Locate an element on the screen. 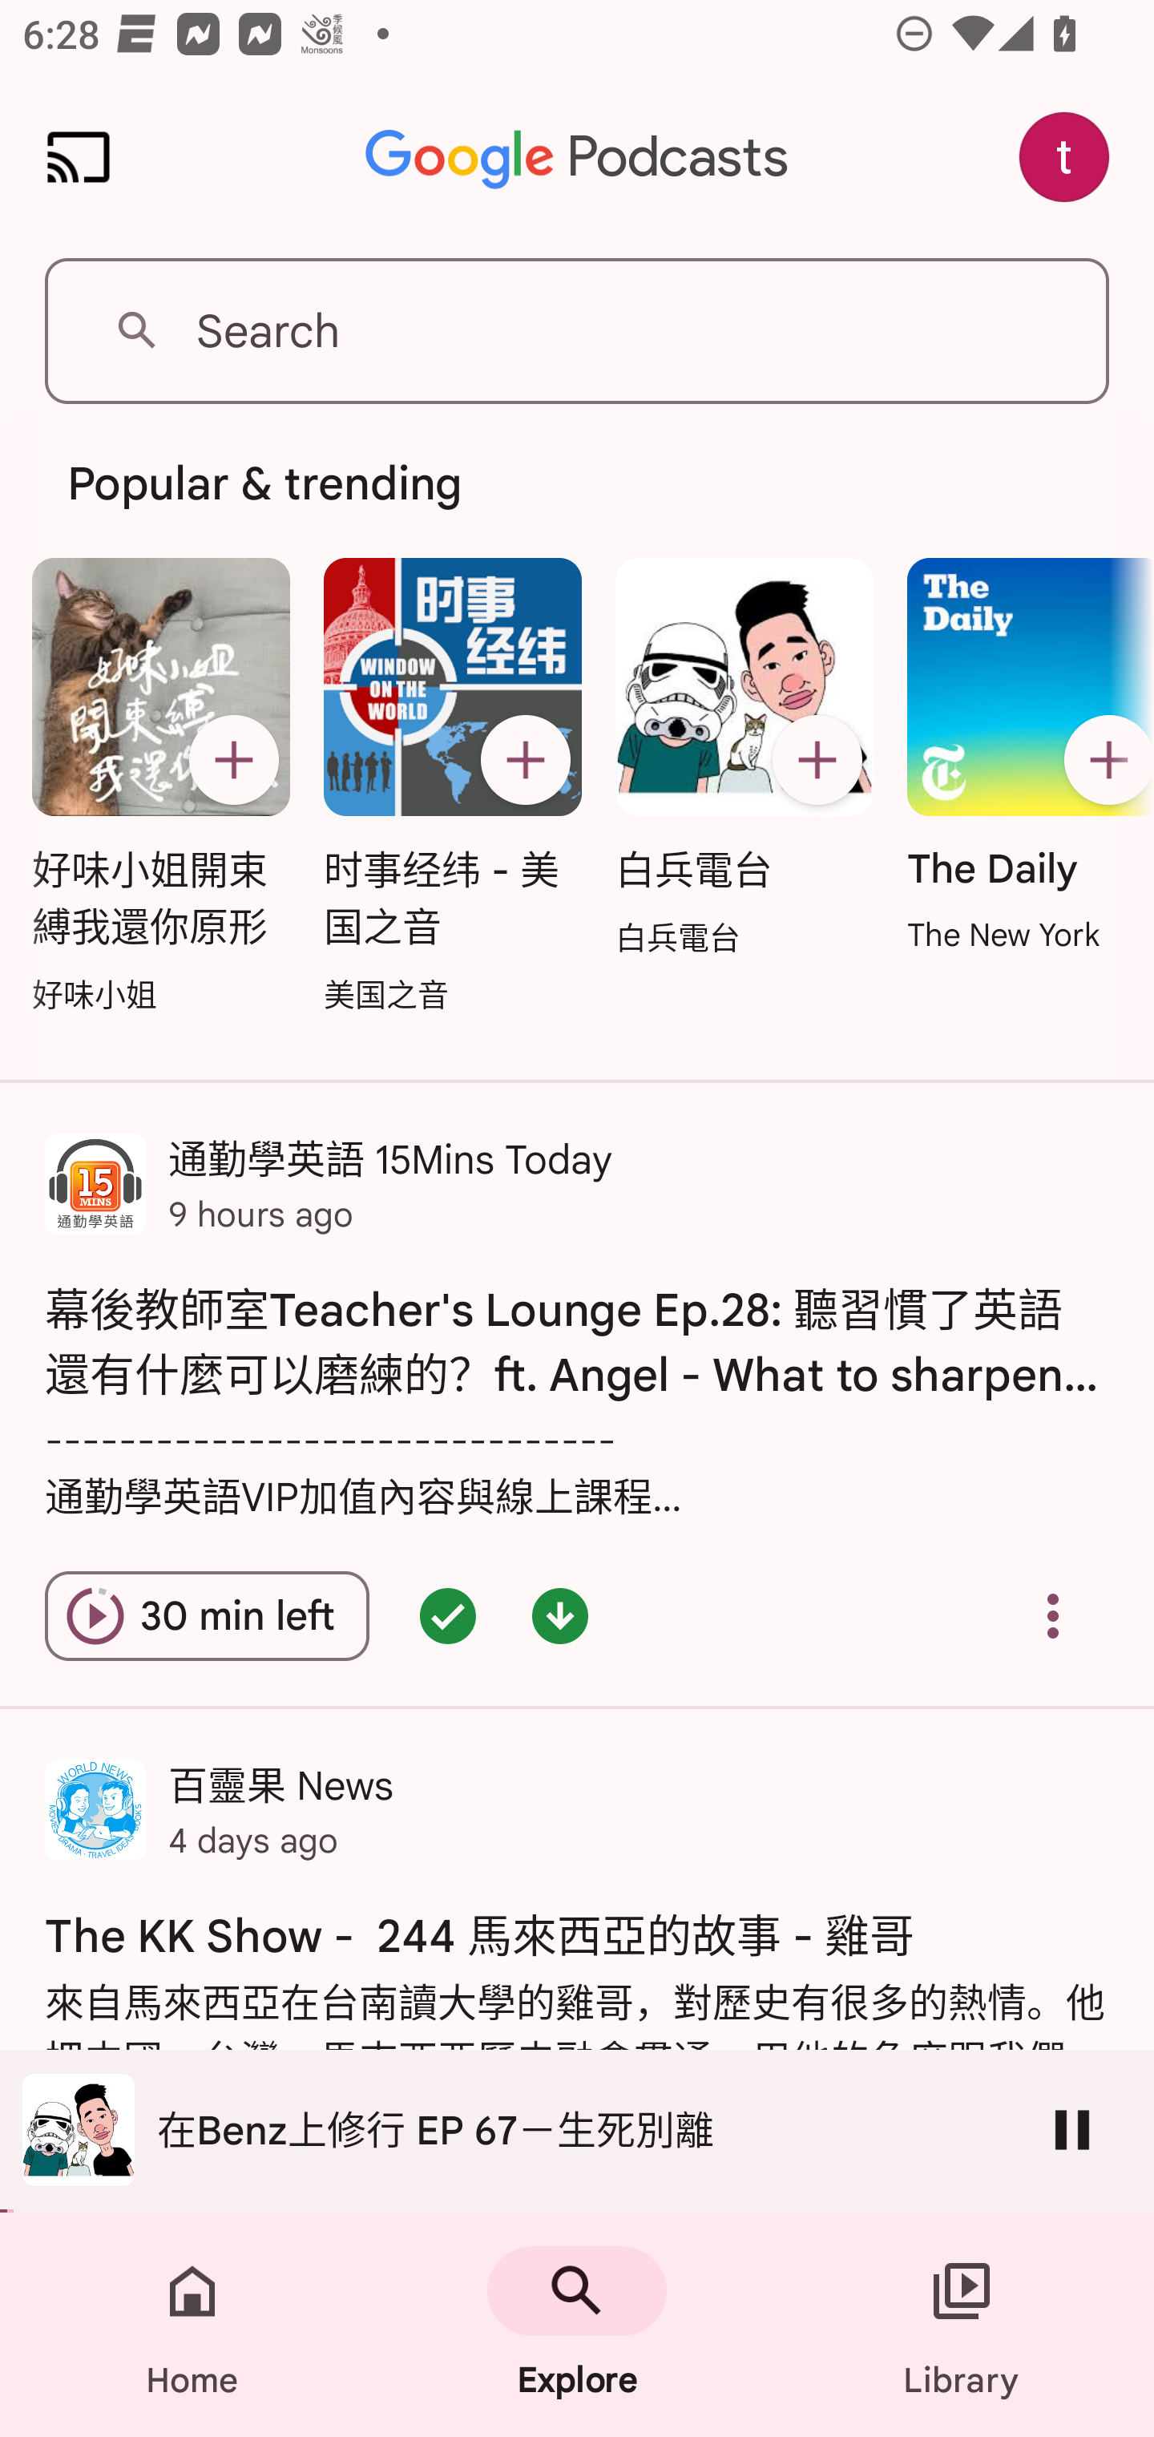 This screenshot has height=2437, width=1154. Subscribe is located at coordinates (1103, 760).